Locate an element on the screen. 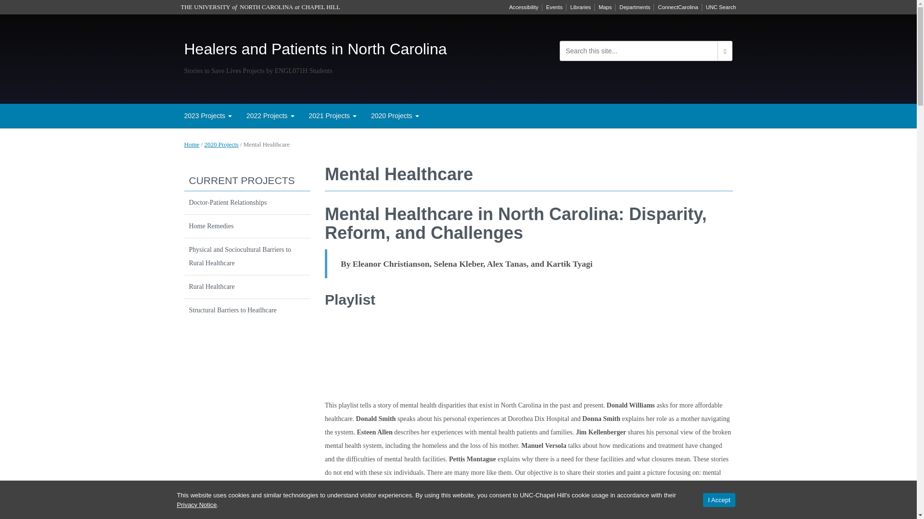  2020 Projects is located at coordinates (395, 115).